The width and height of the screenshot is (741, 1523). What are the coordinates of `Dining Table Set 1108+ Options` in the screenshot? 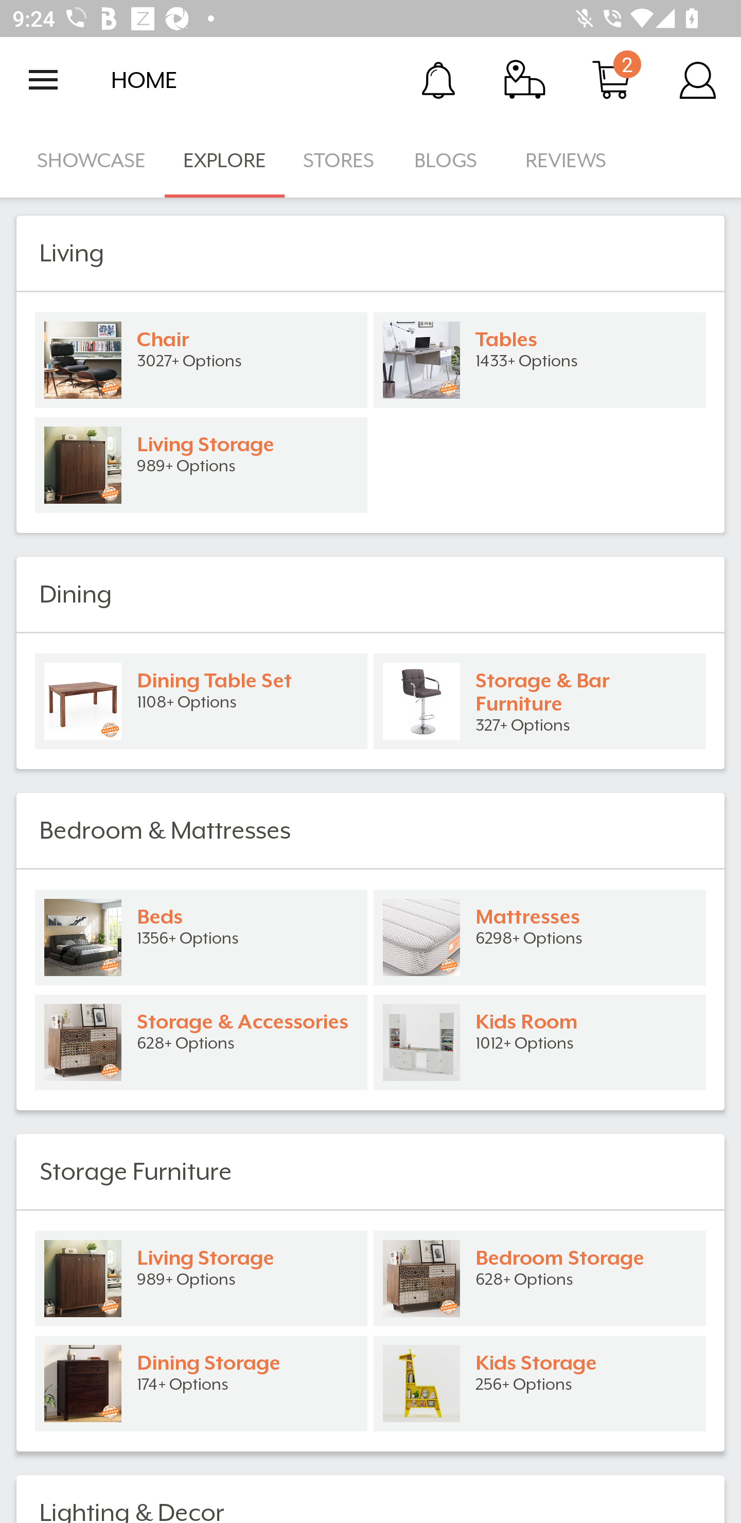 It's located at (201, 701).